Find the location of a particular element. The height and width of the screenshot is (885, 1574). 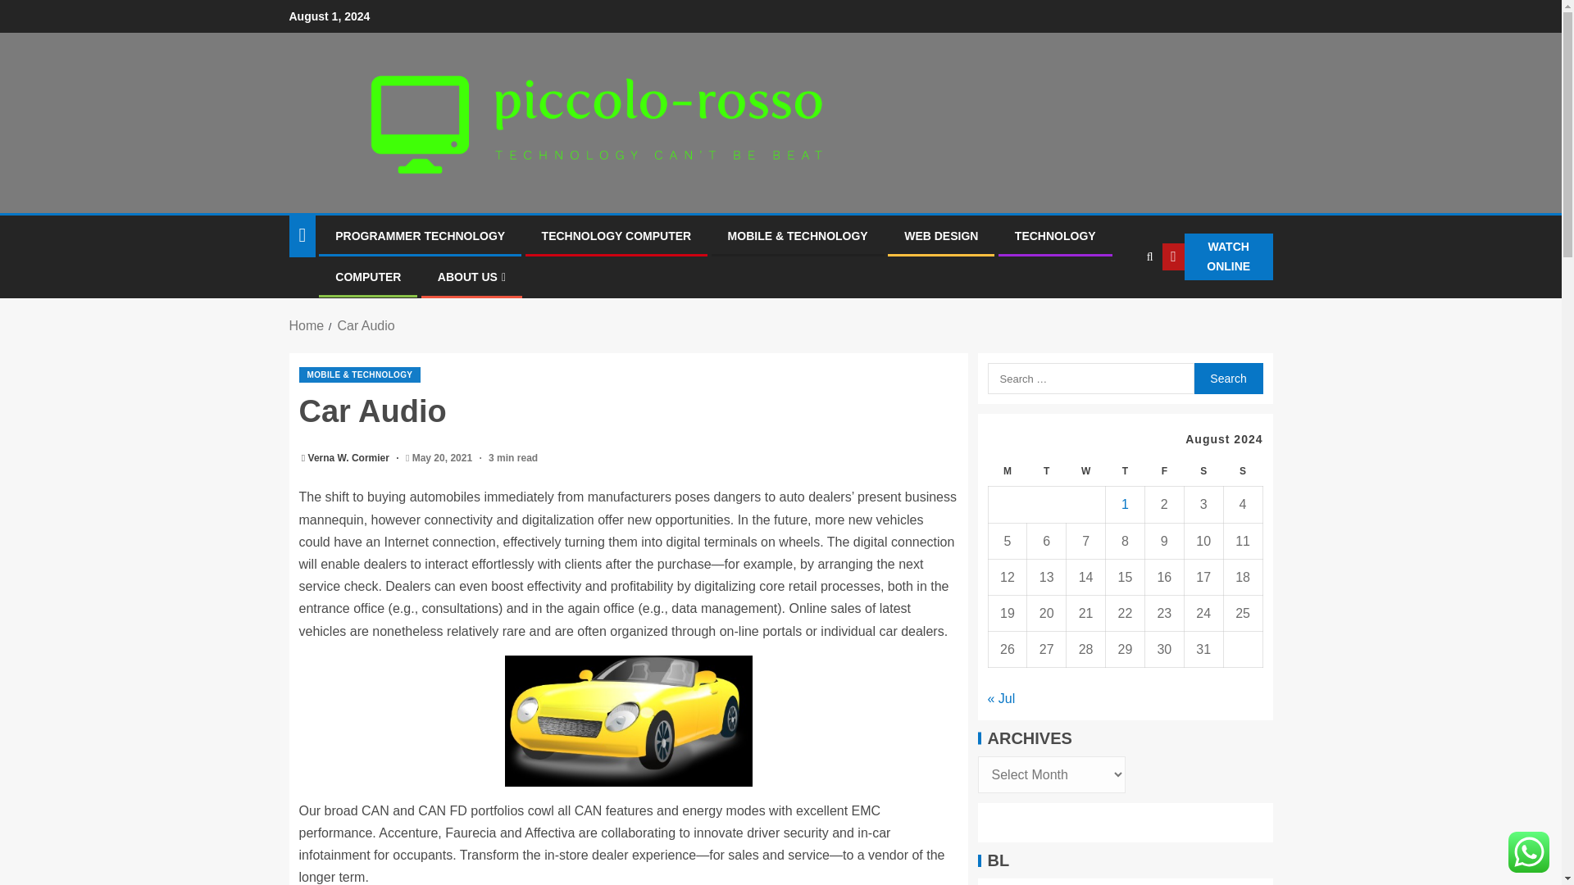

Sunday is located at coordinates (1242, 472).